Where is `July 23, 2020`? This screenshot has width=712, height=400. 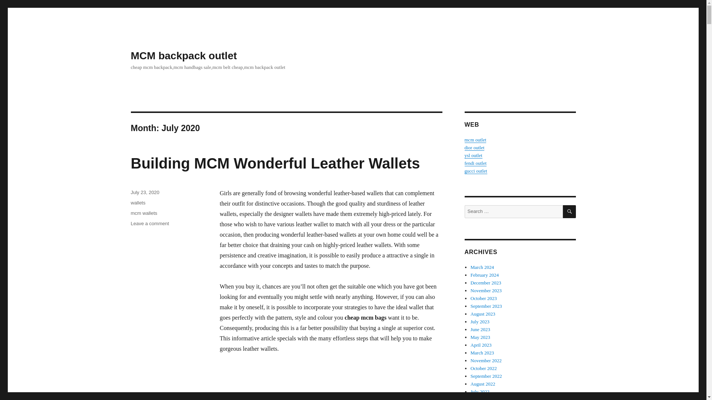
July 23, 2020 is located at coordinates (275, 163).